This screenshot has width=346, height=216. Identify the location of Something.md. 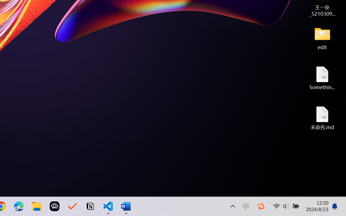
(322, 78).